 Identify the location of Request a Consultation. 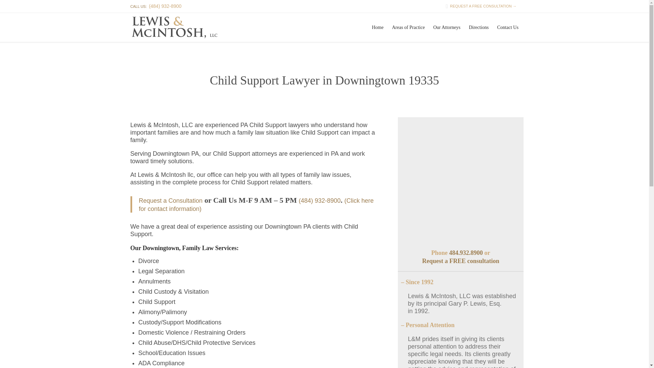
(171, 200).